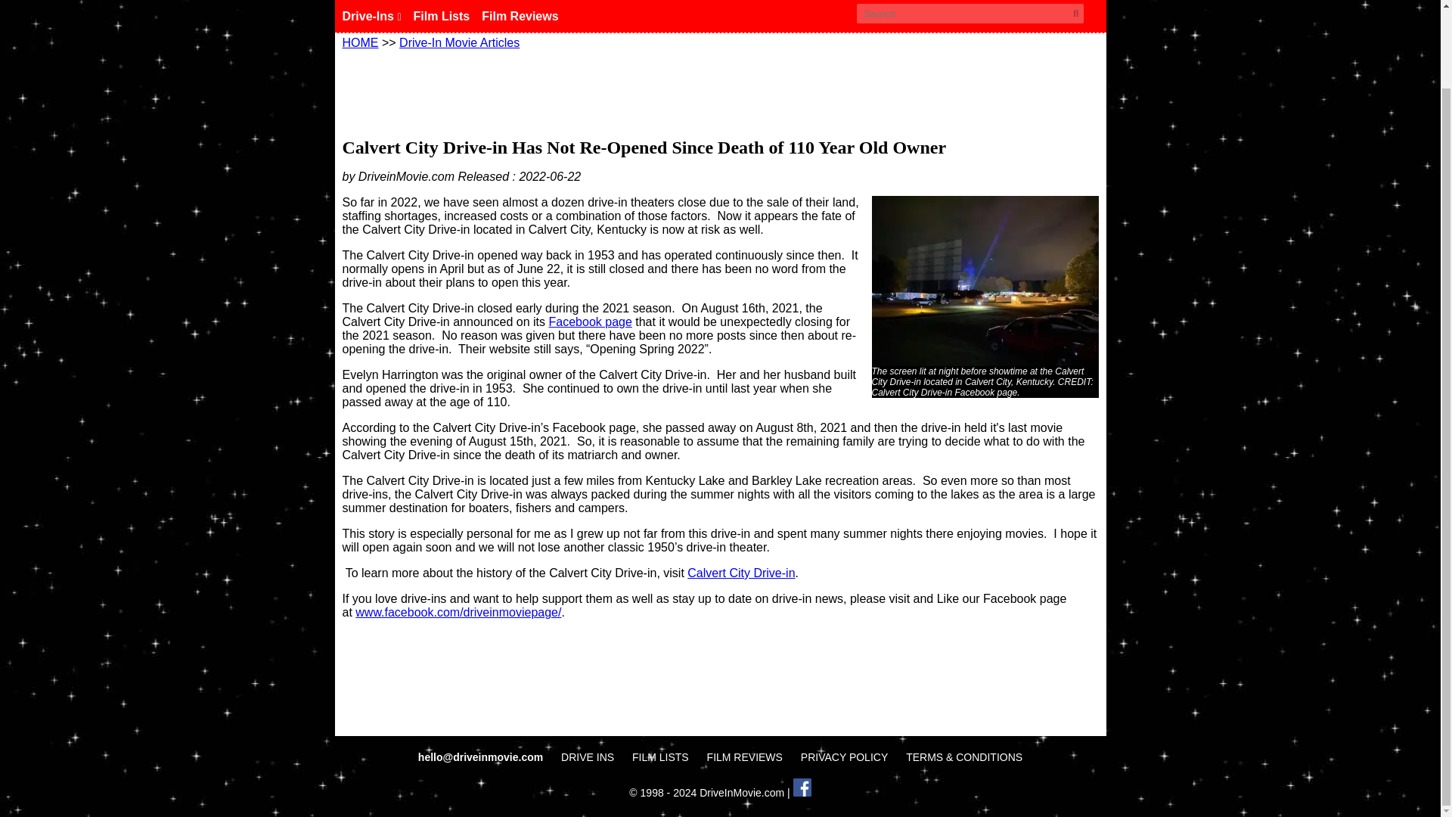 This screenshot has height=817, width=1452. I want to click on HOME, so click(359, 42).